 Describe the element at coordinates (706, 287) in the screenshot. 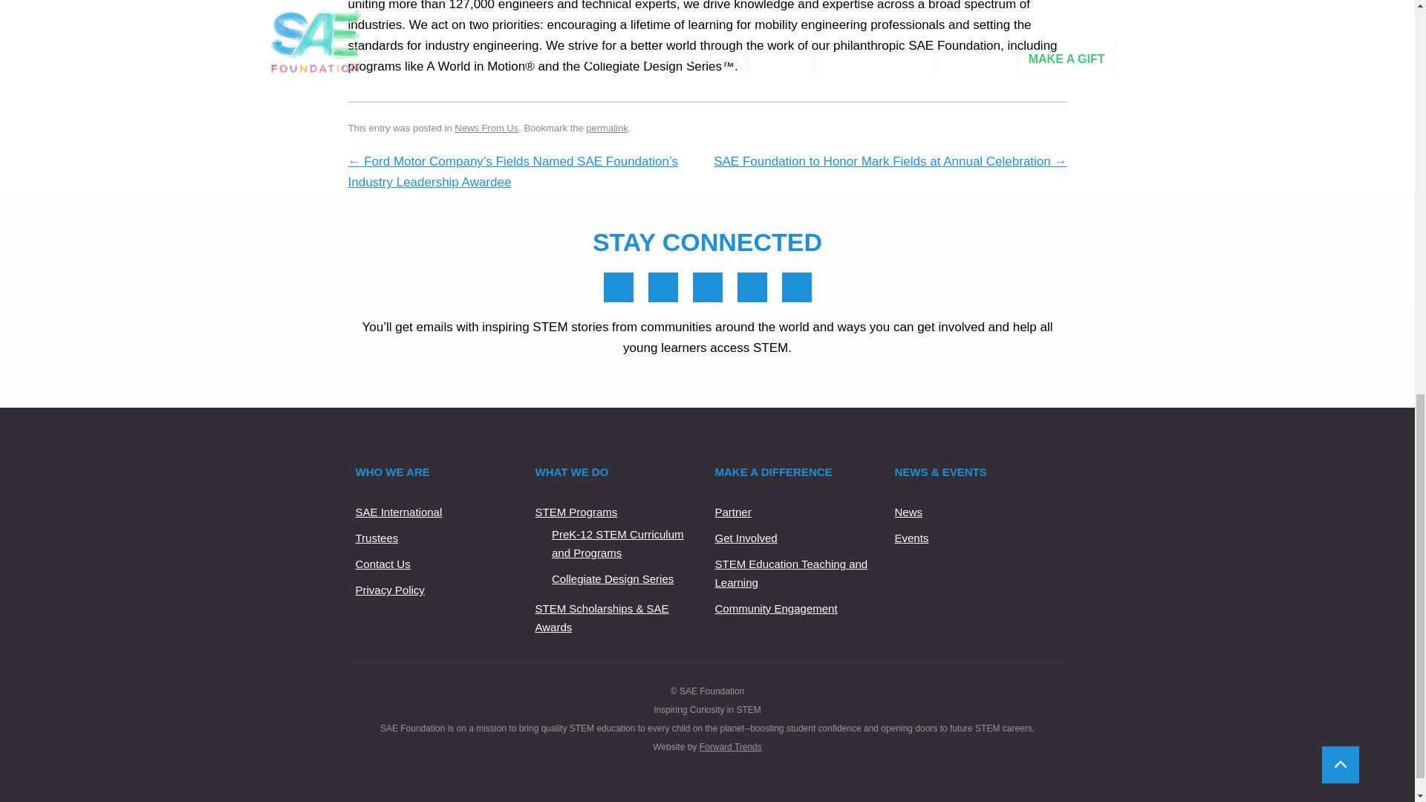

I see `Twitter` at that location.